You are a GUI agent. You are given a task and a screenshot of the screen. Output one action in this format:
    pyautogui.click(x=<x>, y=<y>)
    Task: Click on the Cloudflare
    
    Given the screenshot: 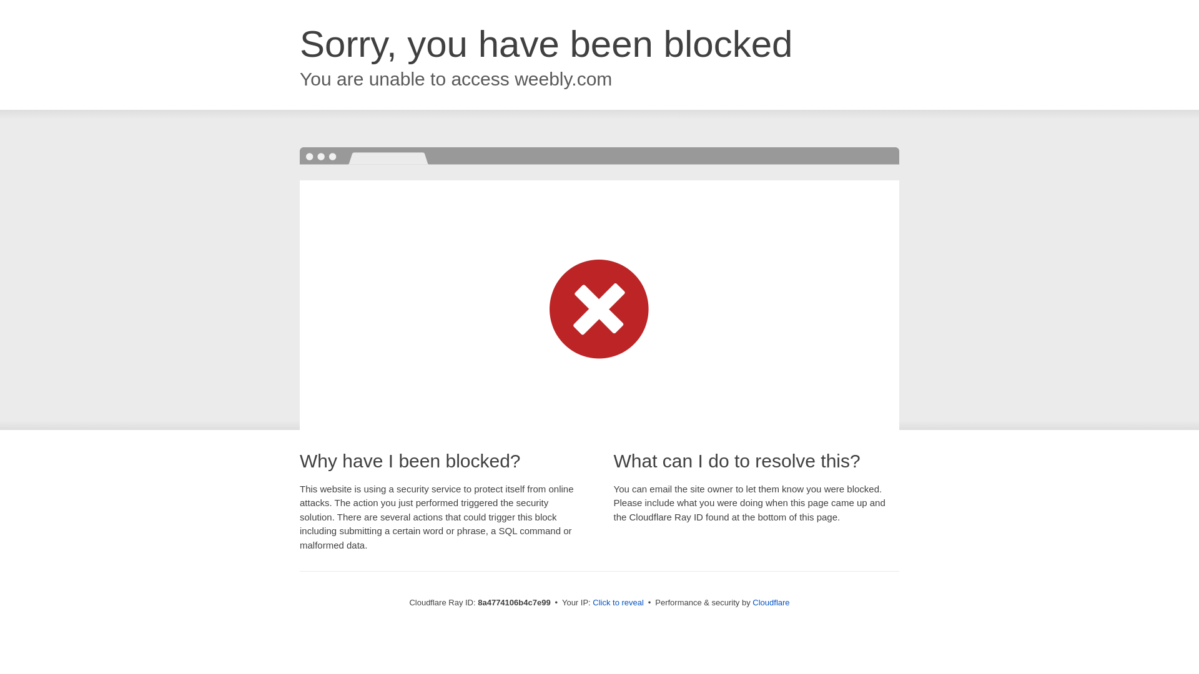 What is the action you would take?
    pyautogui.click(x=771, y=602)
    